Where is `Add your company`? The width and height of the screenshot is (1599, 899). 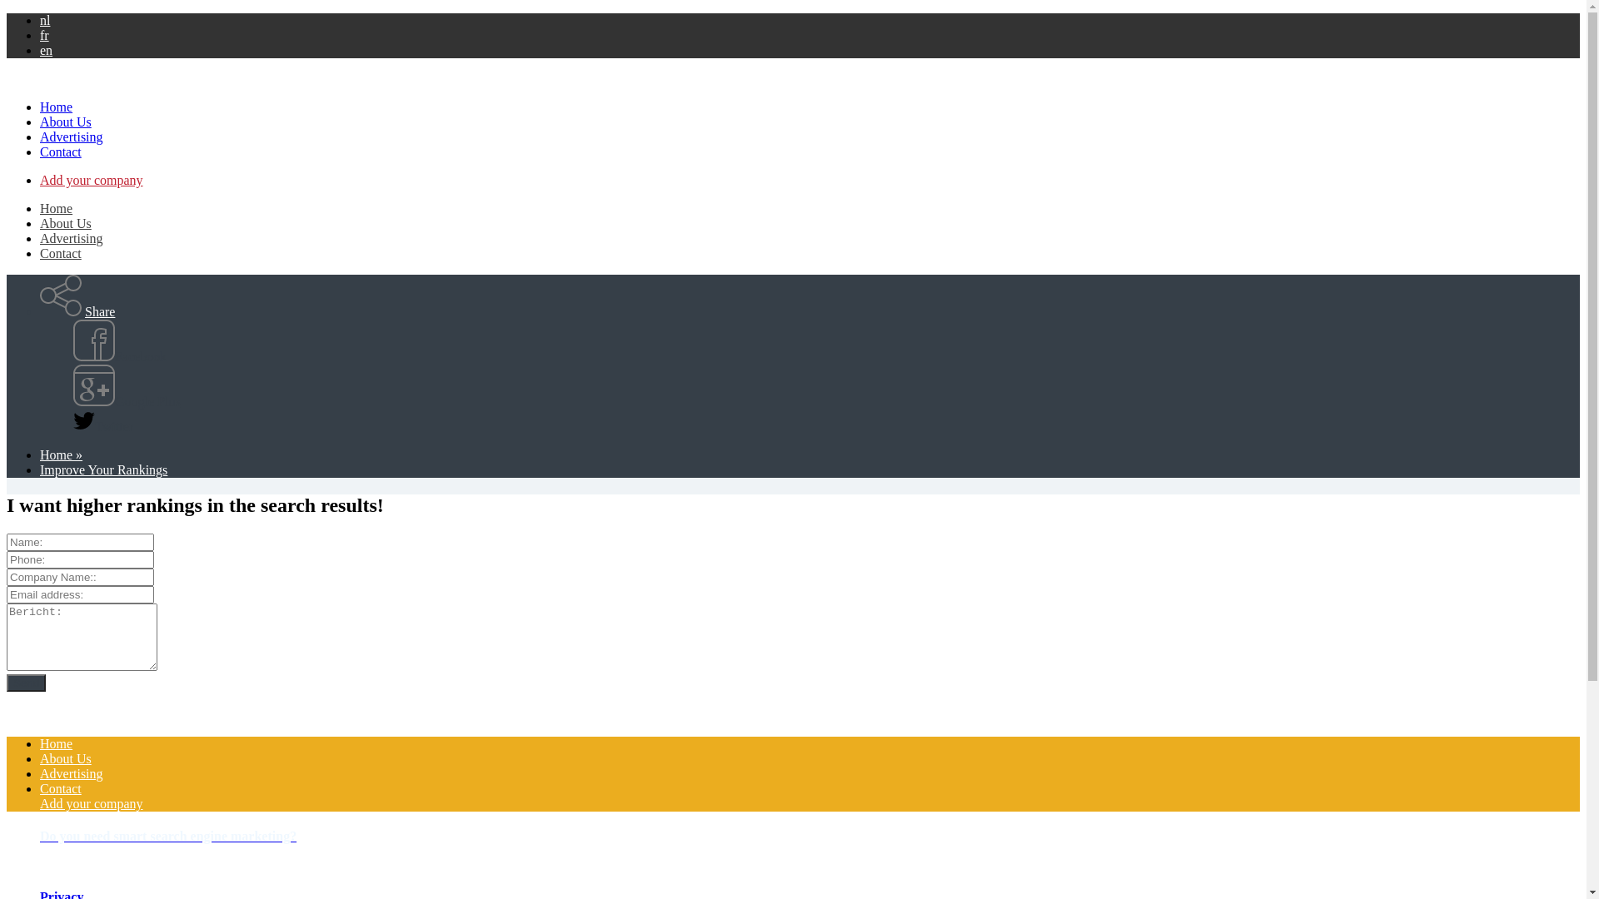
Add your company is located at coordinates (92, 804).